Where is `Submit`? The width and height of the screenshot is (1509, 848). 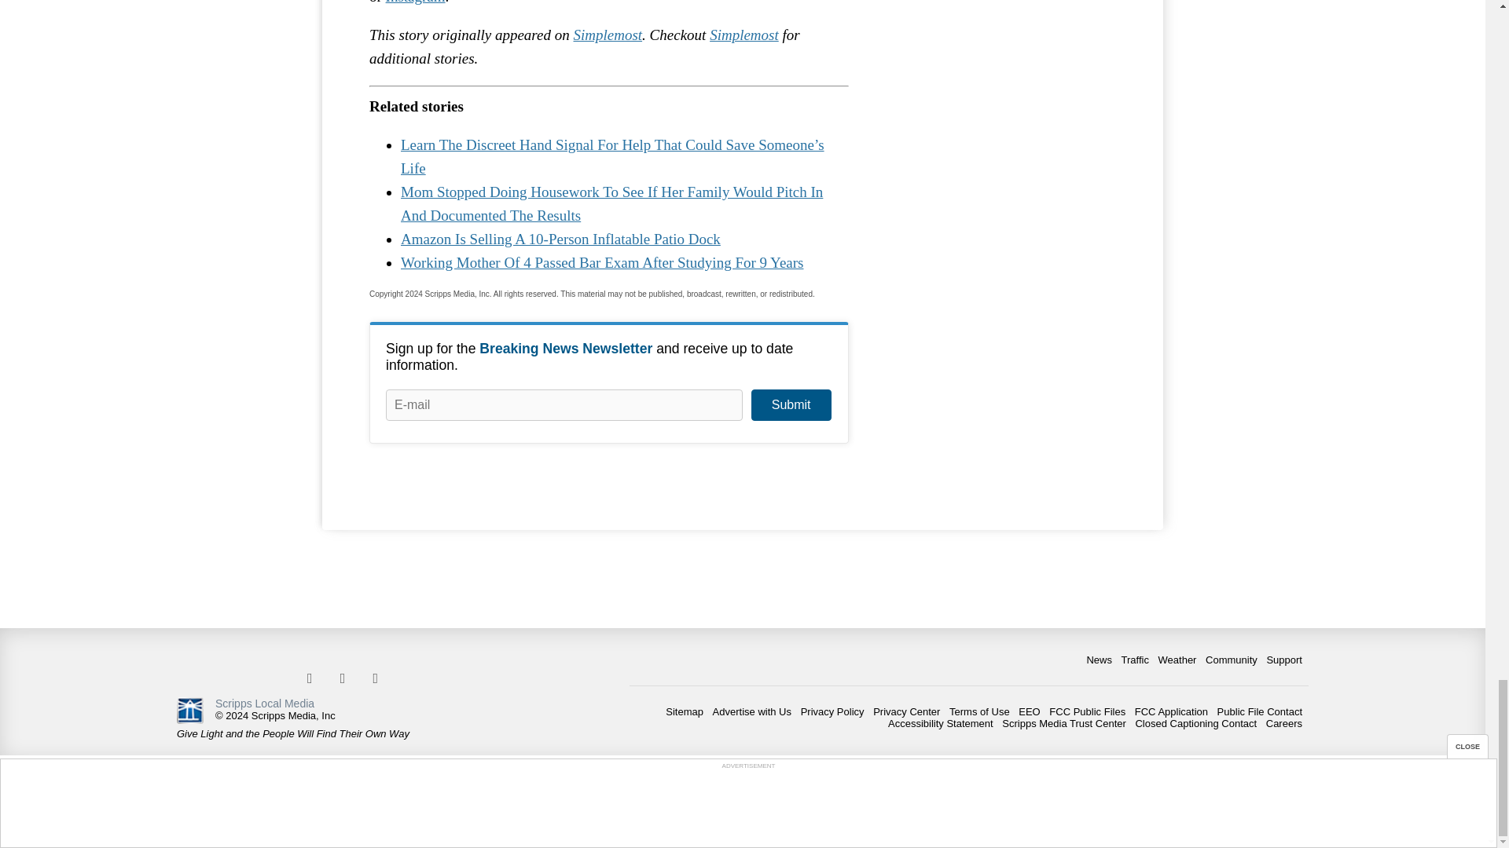
Submit is located at coordinates (791, 404).